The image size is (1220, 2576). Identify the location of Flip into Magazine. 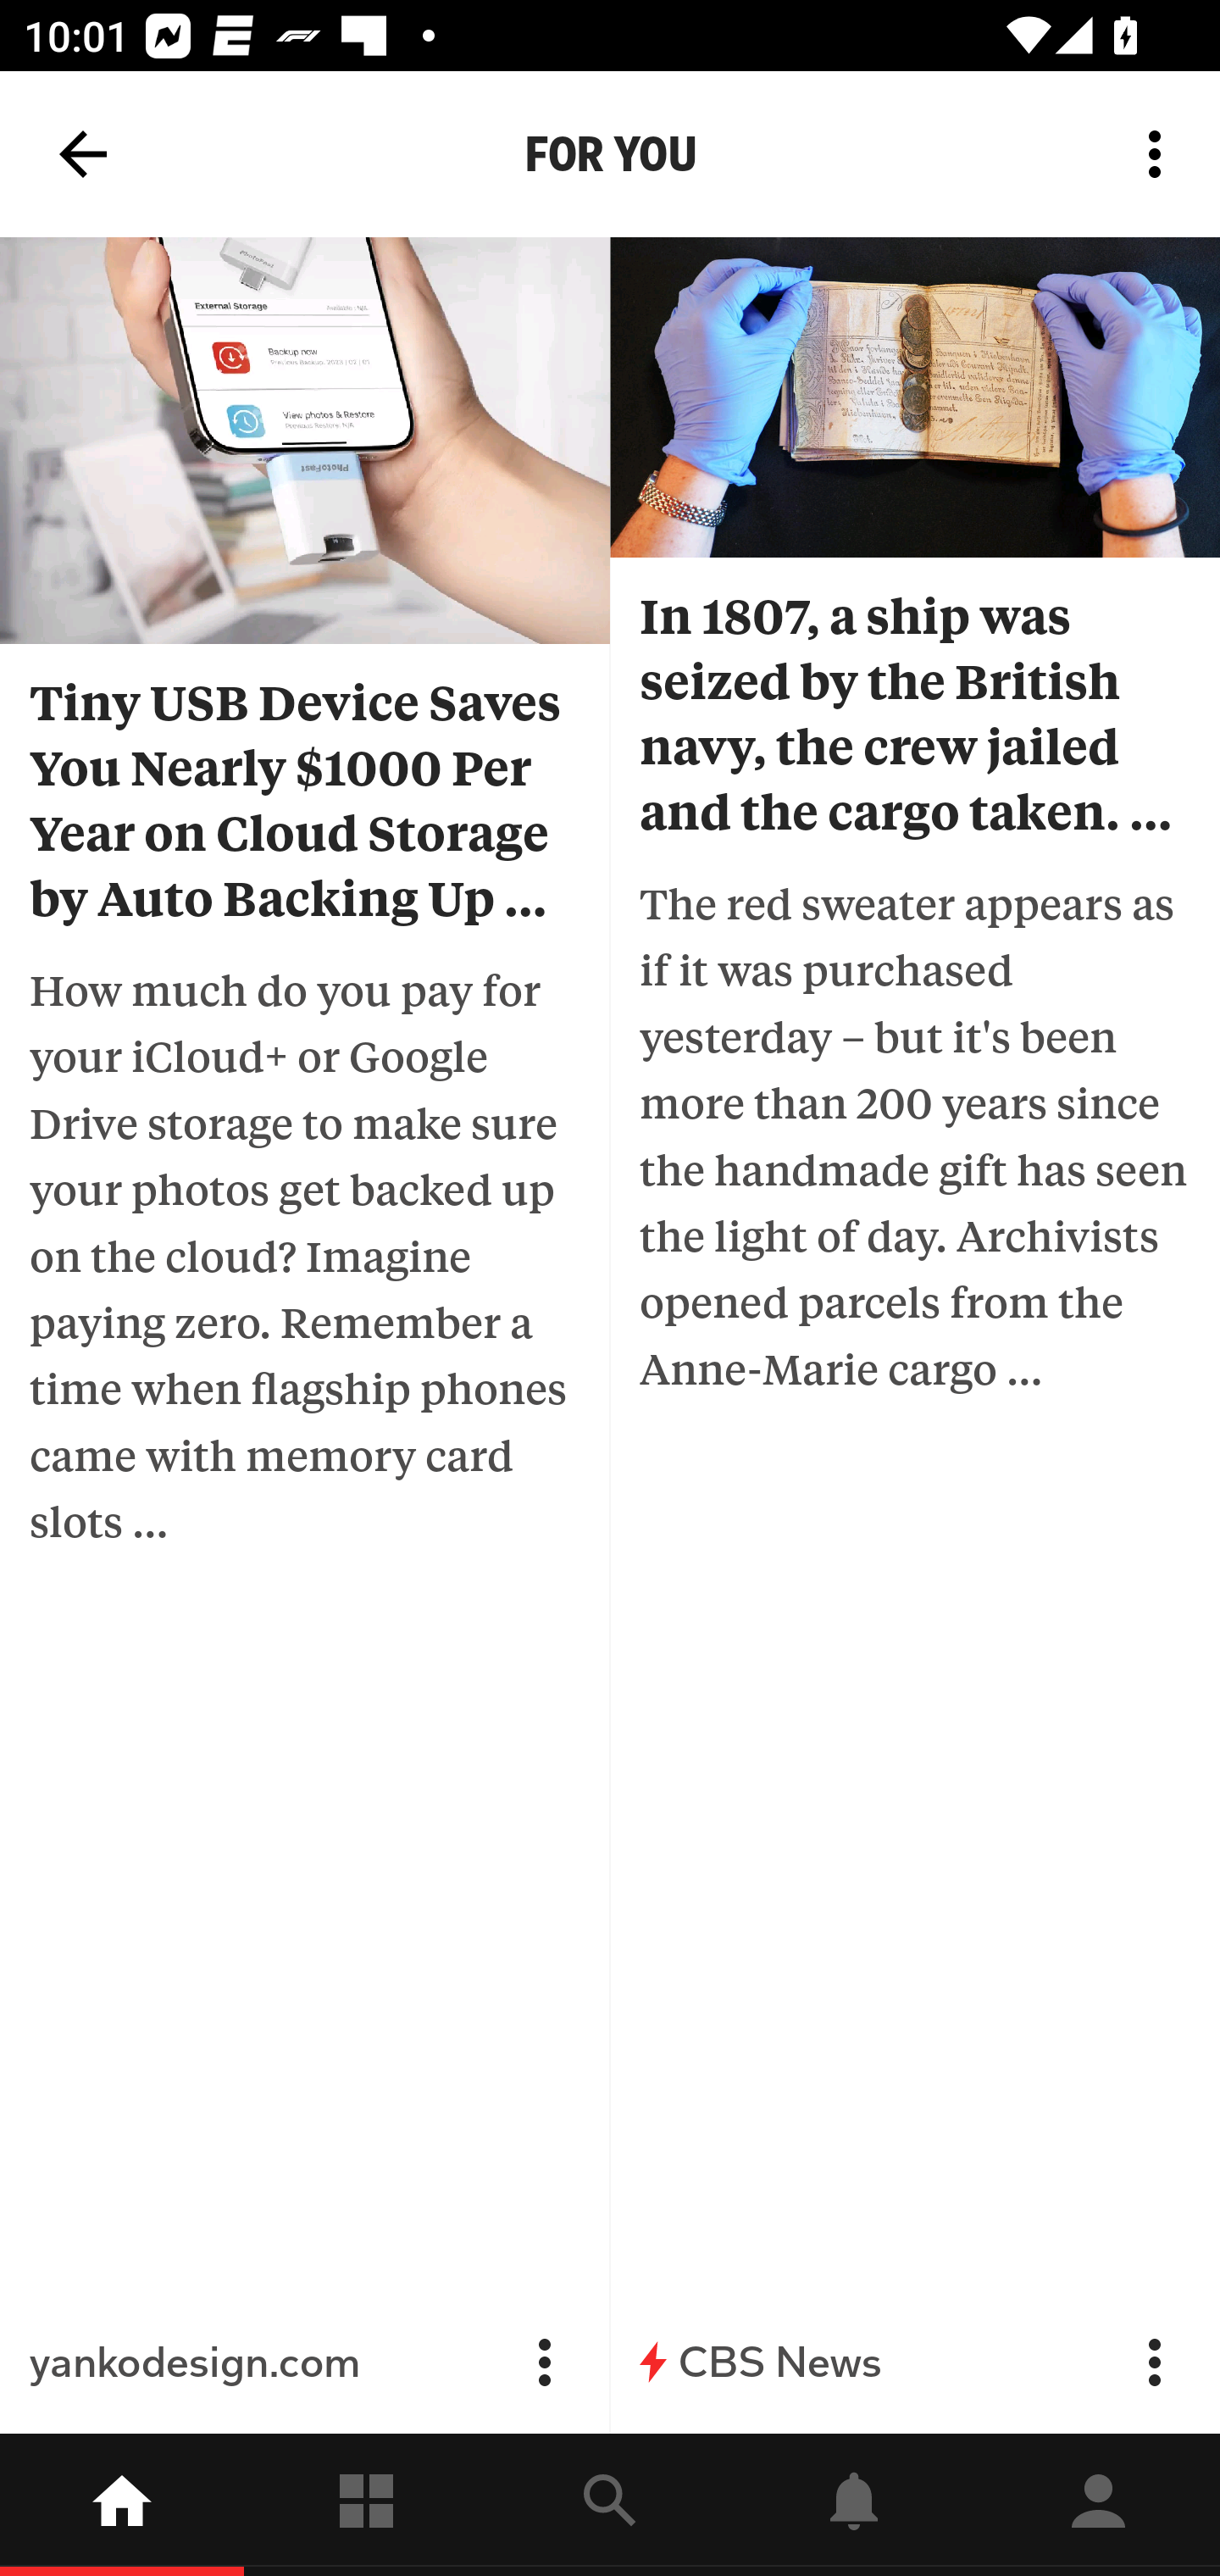
(1154, 2362).